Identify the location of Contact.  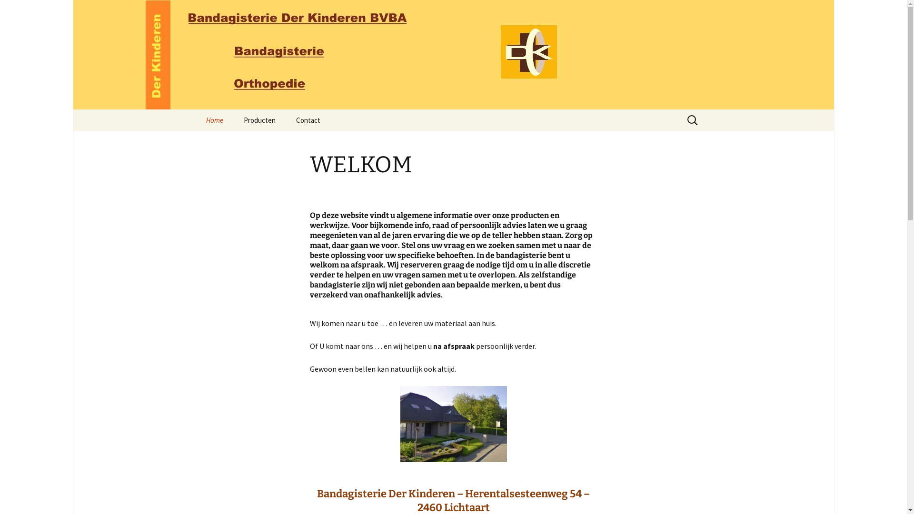
(308, 120).